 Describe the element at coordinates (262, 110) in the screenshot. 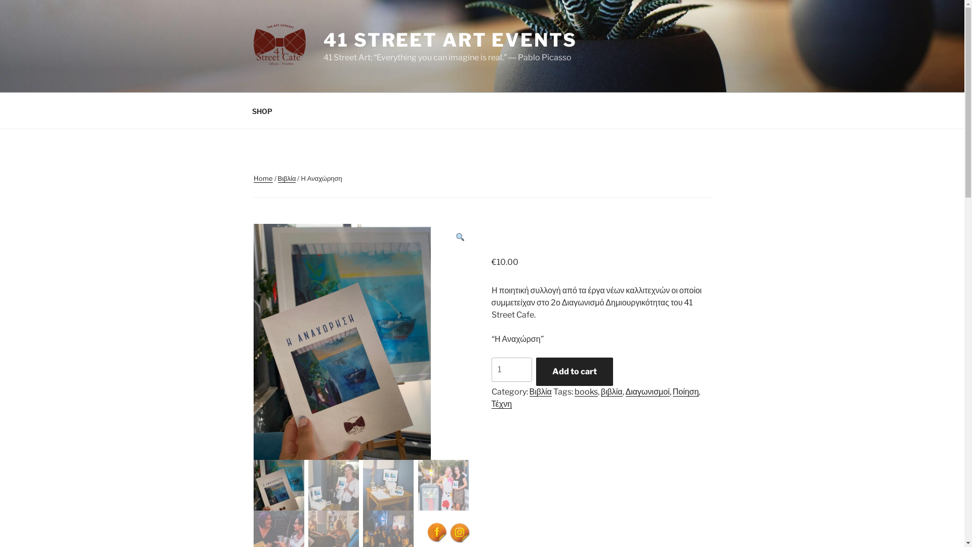

I see `SHOP` at that location.